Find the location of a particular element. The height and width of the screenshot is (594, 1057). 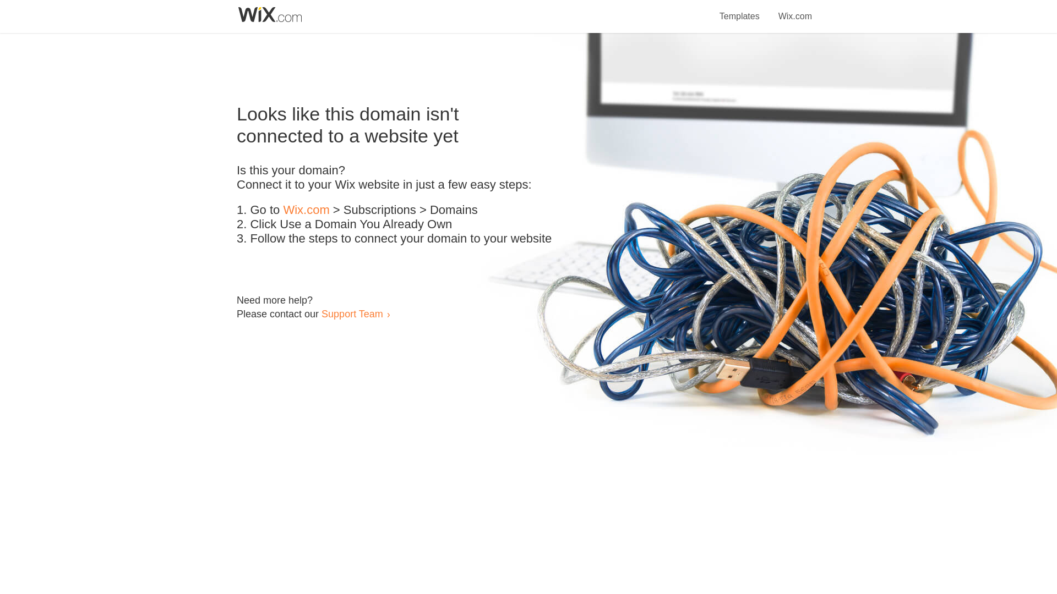

Templates is located at coordinates (740, 10).